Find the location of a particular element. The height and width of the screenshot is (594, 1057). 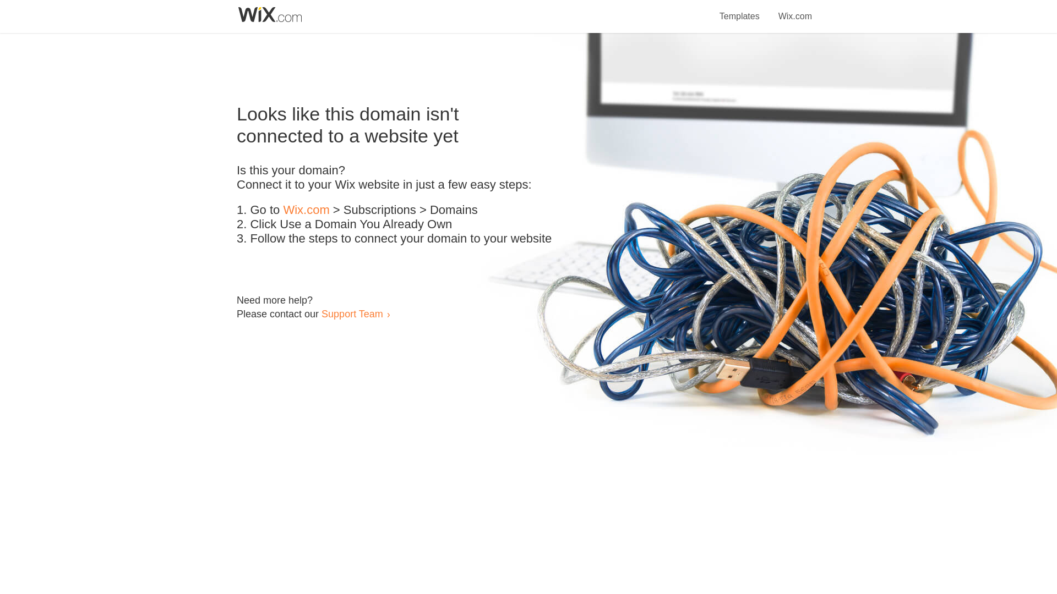

Templates is located at coordinates (740, 10).